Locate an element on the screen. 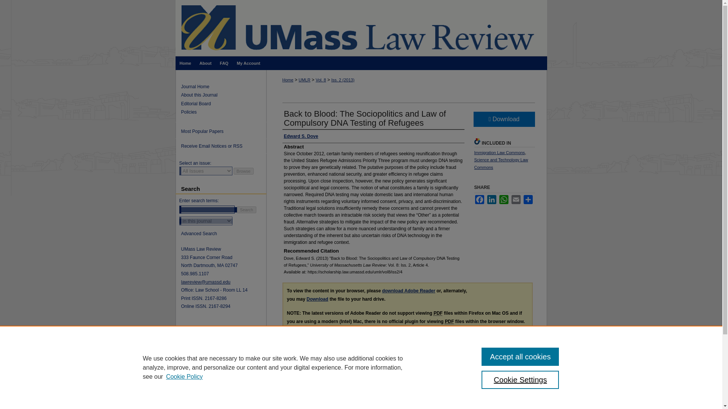  Edward S. Dove is located at coordinates (301, 136).